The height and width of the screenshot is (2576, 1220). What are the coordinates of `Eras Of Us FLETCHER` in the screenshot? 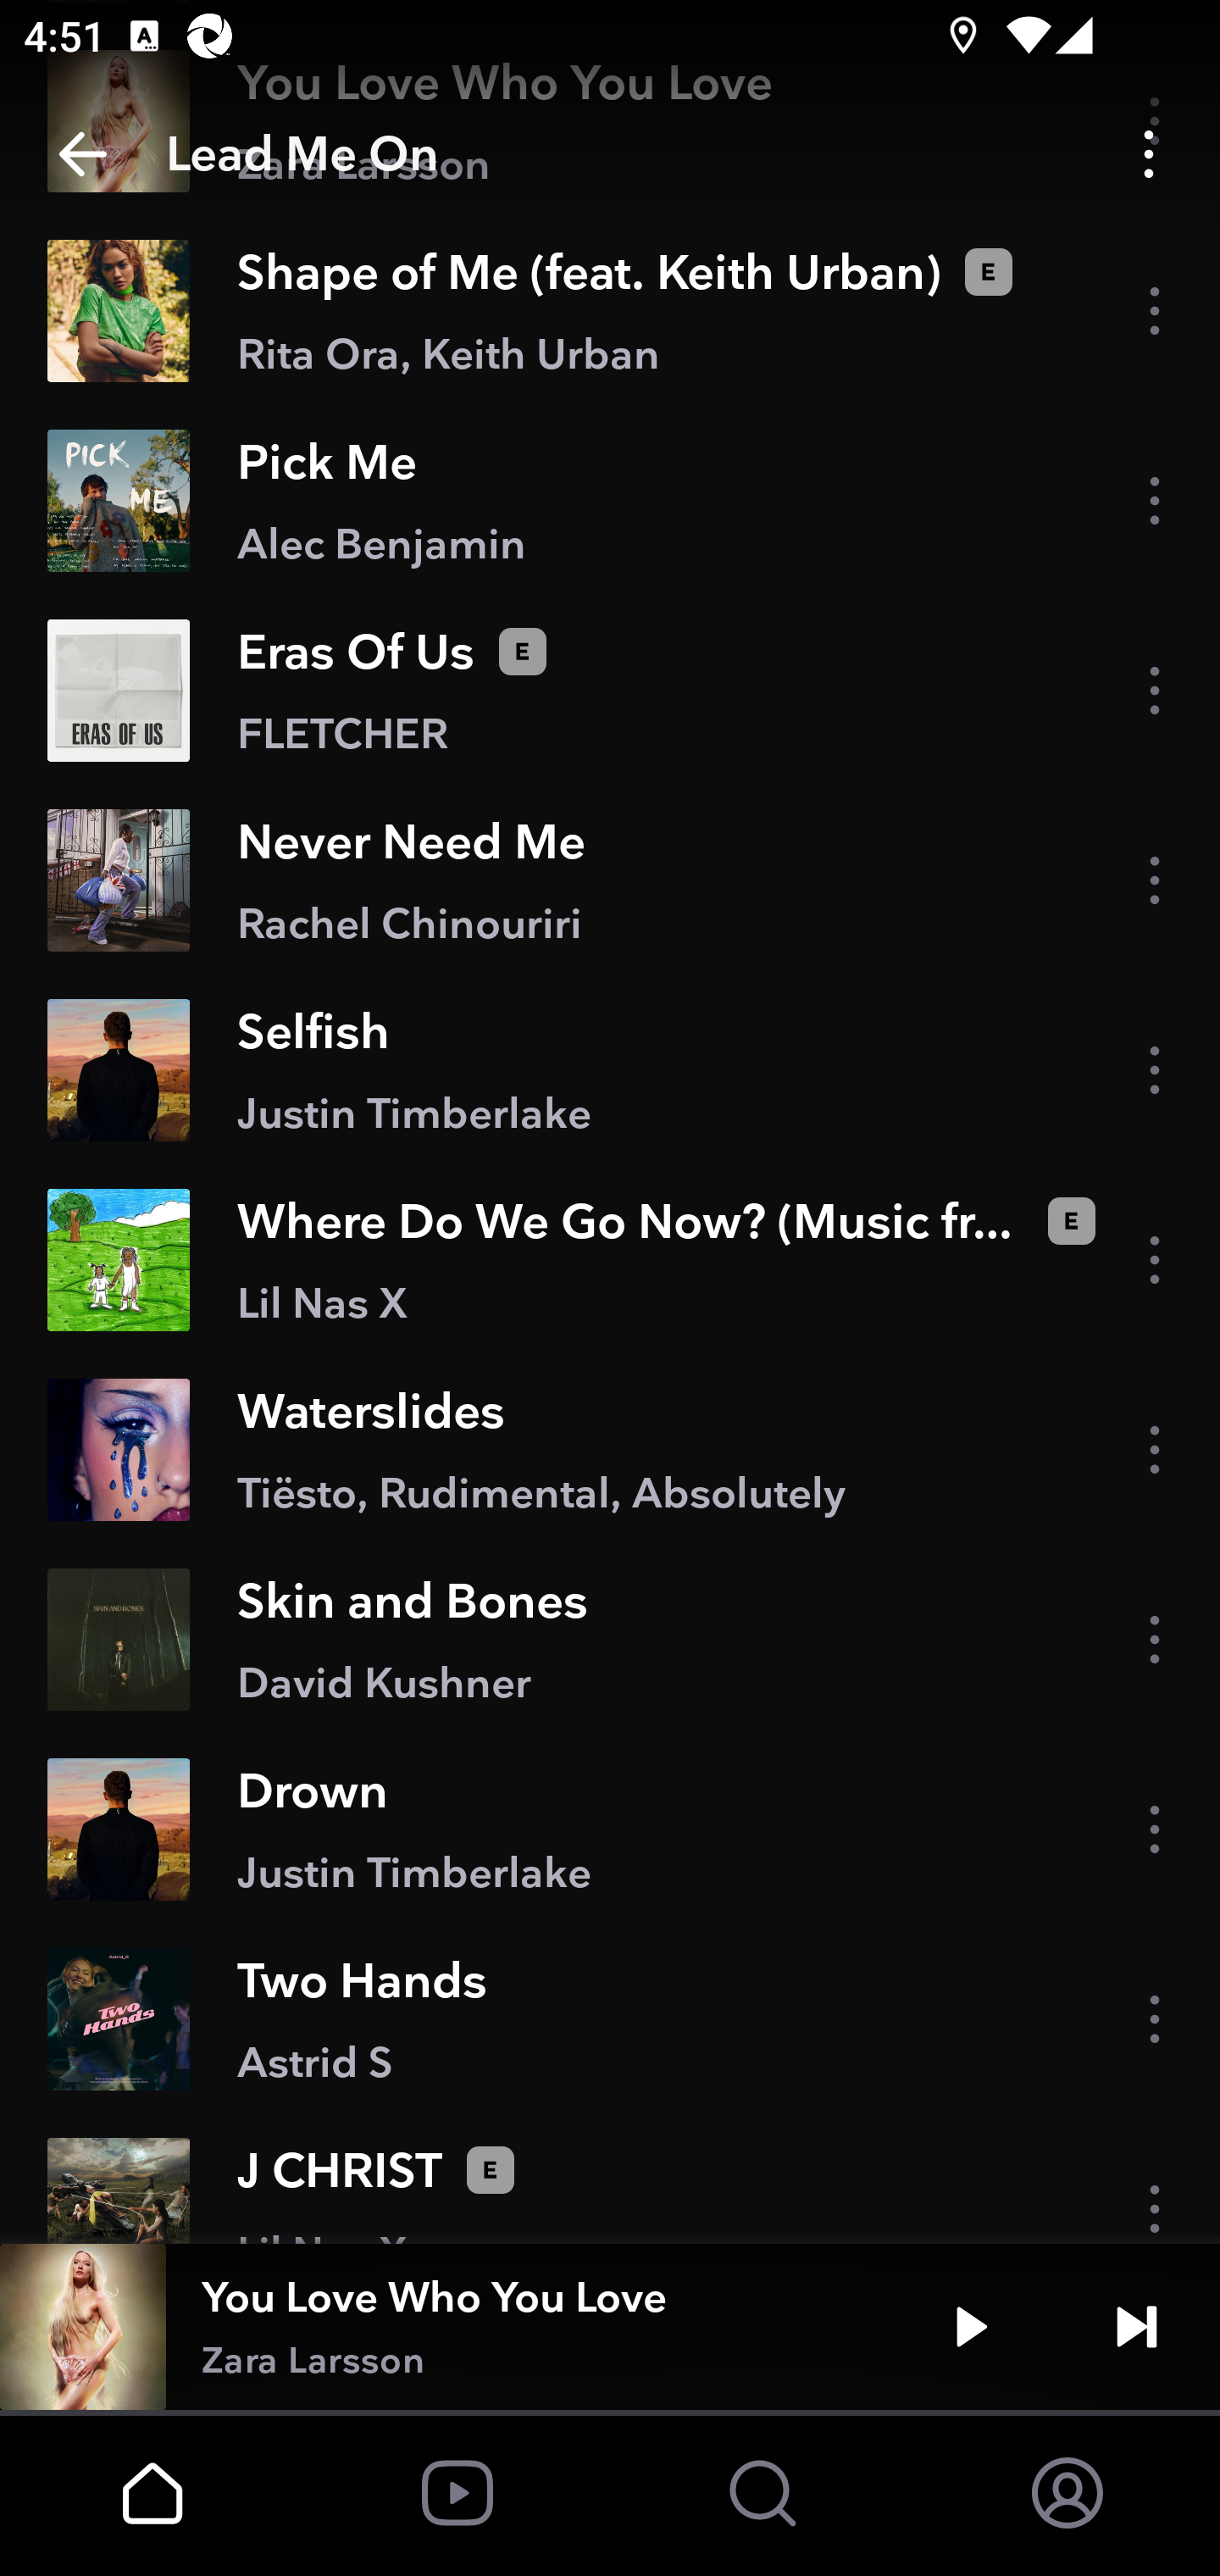 It's located at (610, 690).